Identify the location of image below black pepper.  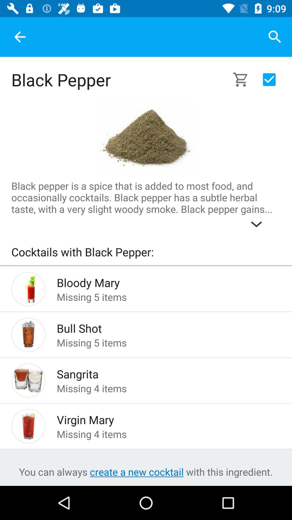
(146, 138).